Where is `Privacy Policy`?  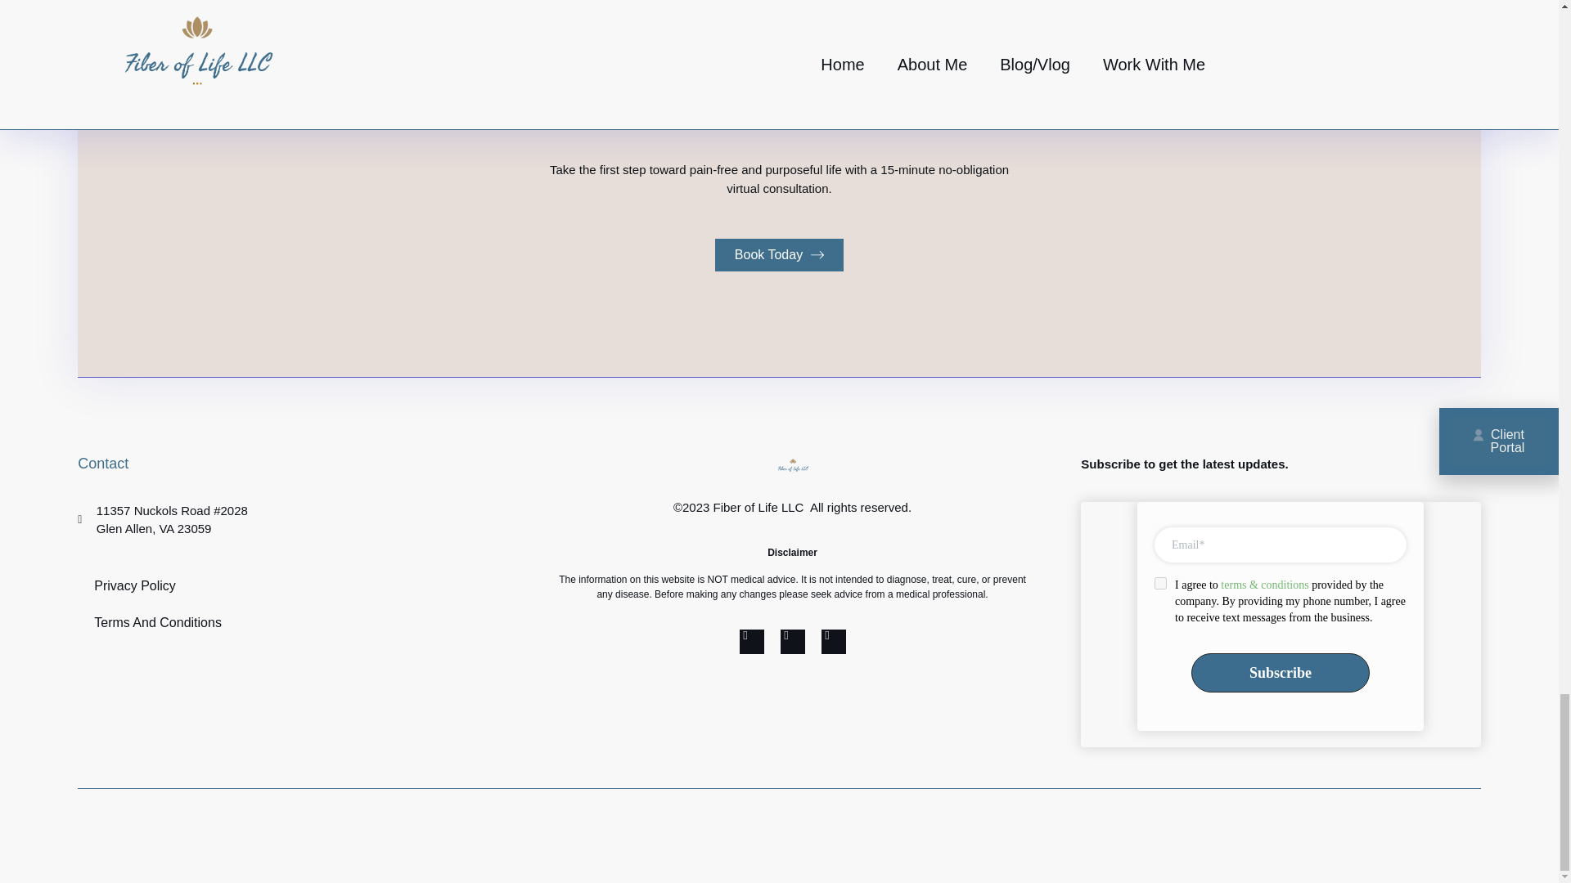 Privacy Policy is located at coordinates (1280, 625).